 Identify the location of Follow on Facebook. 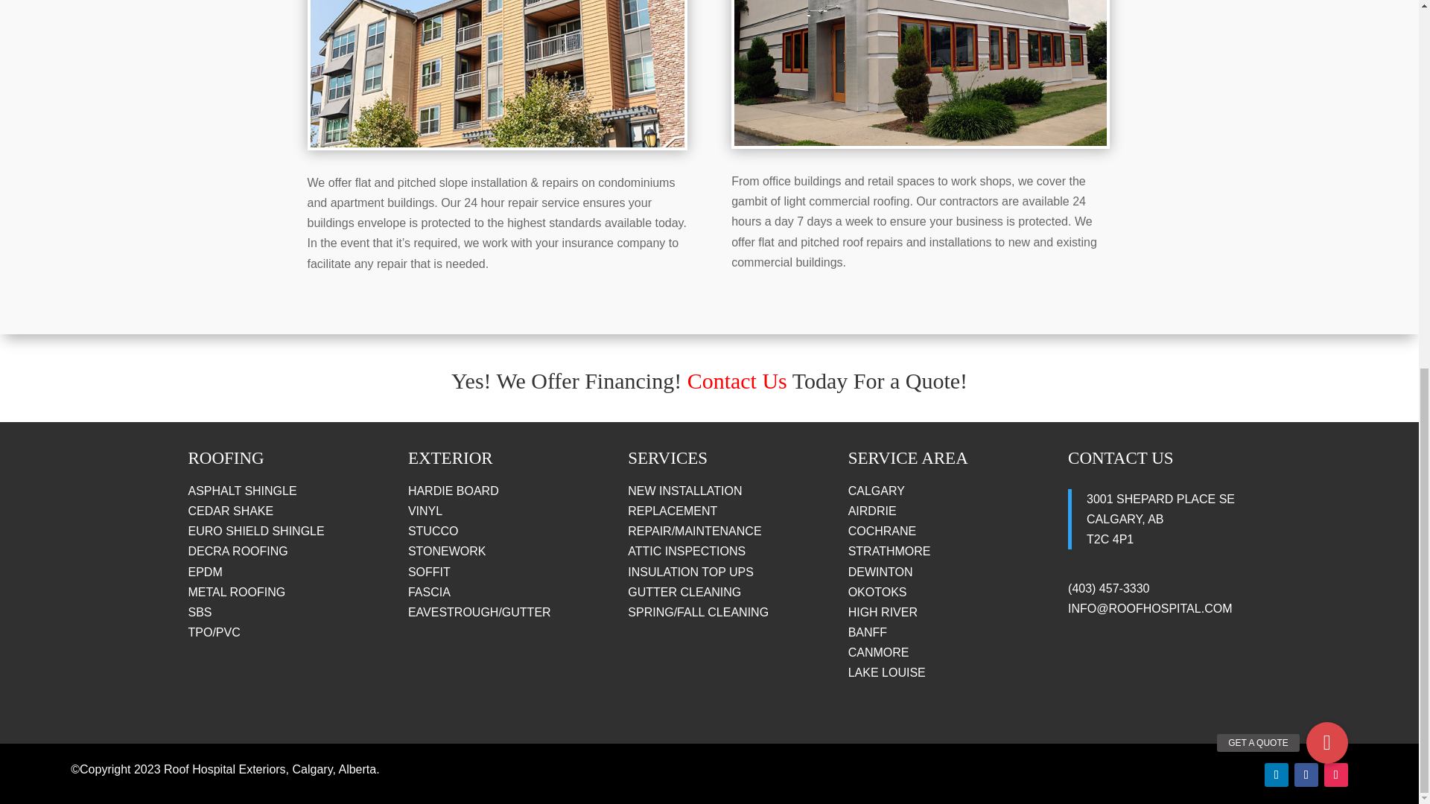
(1306, 774).